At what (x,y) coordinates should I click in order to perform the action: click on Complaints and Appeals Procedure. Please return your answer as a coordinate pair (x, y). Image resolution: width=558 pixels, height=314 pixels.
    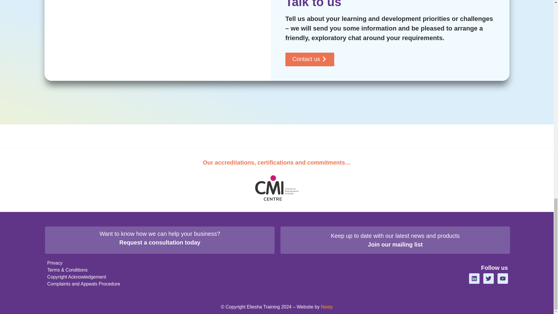
    Looking at the image, I should click on (83, 284).